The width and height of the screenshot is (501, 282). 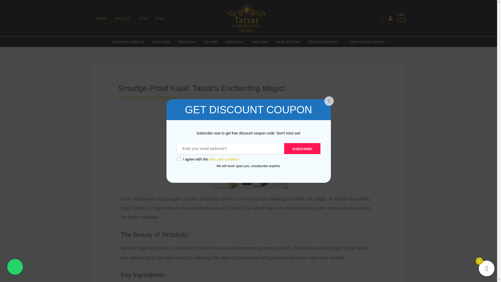 What do you see at coordinates (101, 18) in the screenshot?
I see `Home` at bounding box center [101, 18].